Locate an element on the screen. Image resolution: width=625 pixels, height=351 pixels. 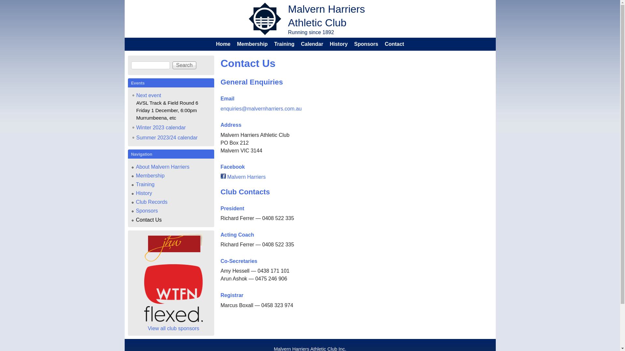
Contact Us is located at coordinates (149, 220).